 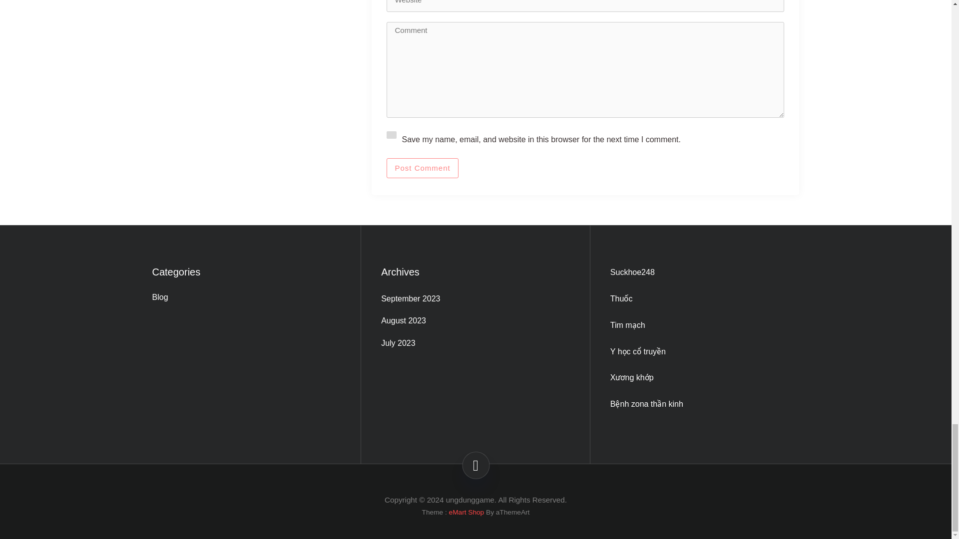 I want to click on eMart Shop, so click(x=467, y=512).